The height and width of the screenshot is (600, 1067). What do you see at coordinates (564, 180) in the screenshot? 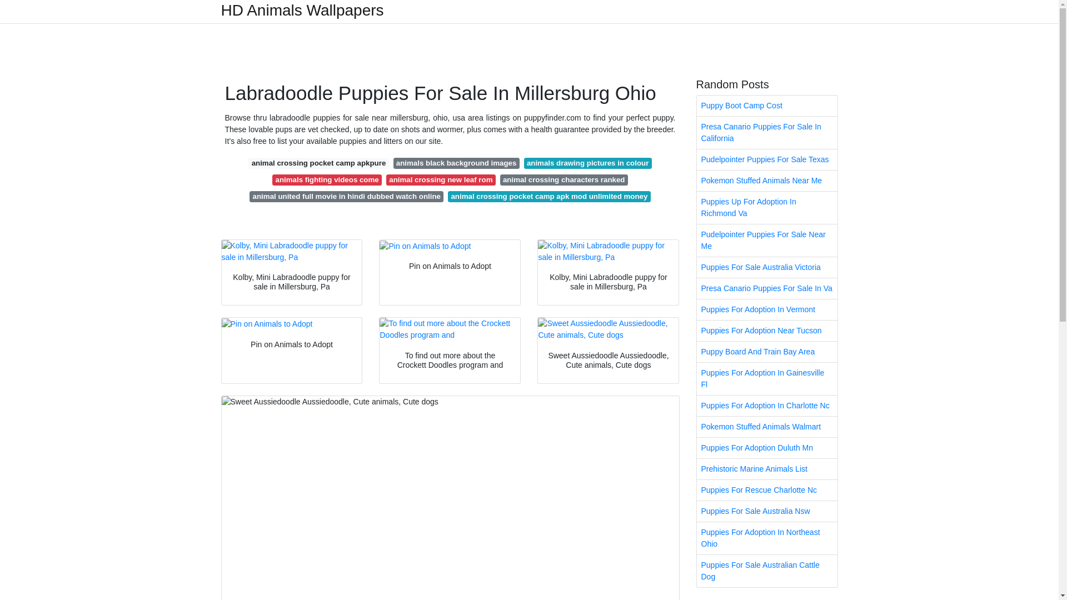
I see `animal crossing characters ranked` at bounding box center [564, 180].